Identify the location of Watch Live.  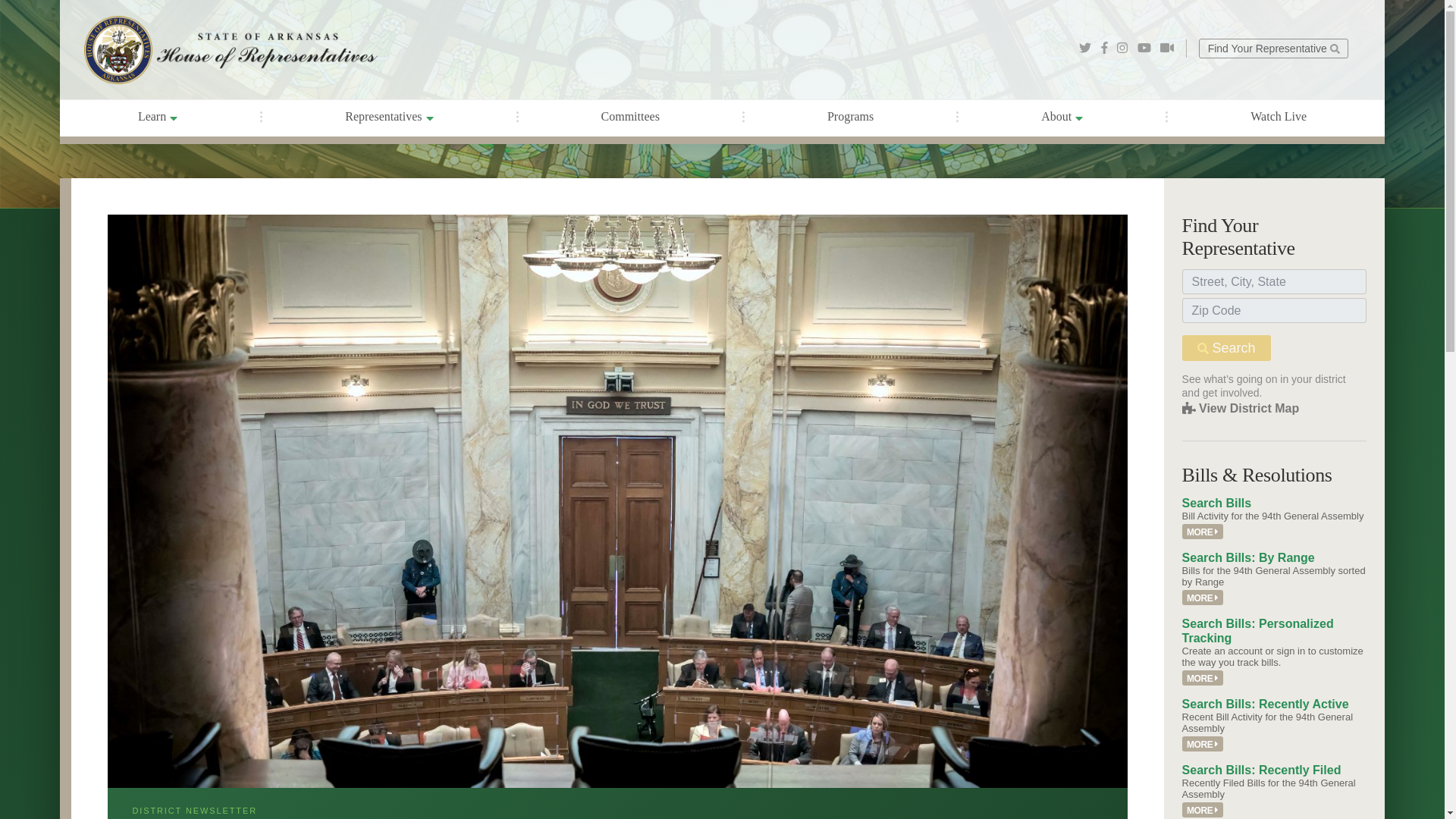
(1278, 117).